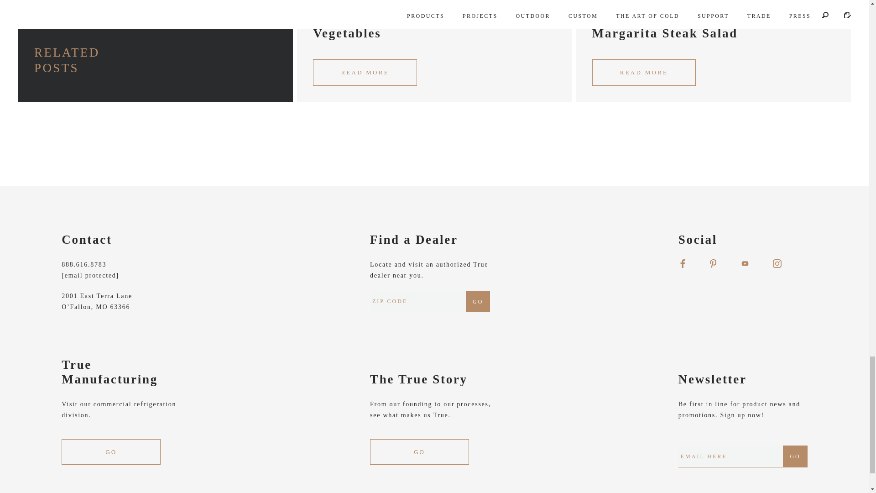 The width and height of the screenshot is (876, 493). What do you see at coordinates (713, 264) in the screenshot?
I see `pinterest-icon` at bounding box center [713, 264].